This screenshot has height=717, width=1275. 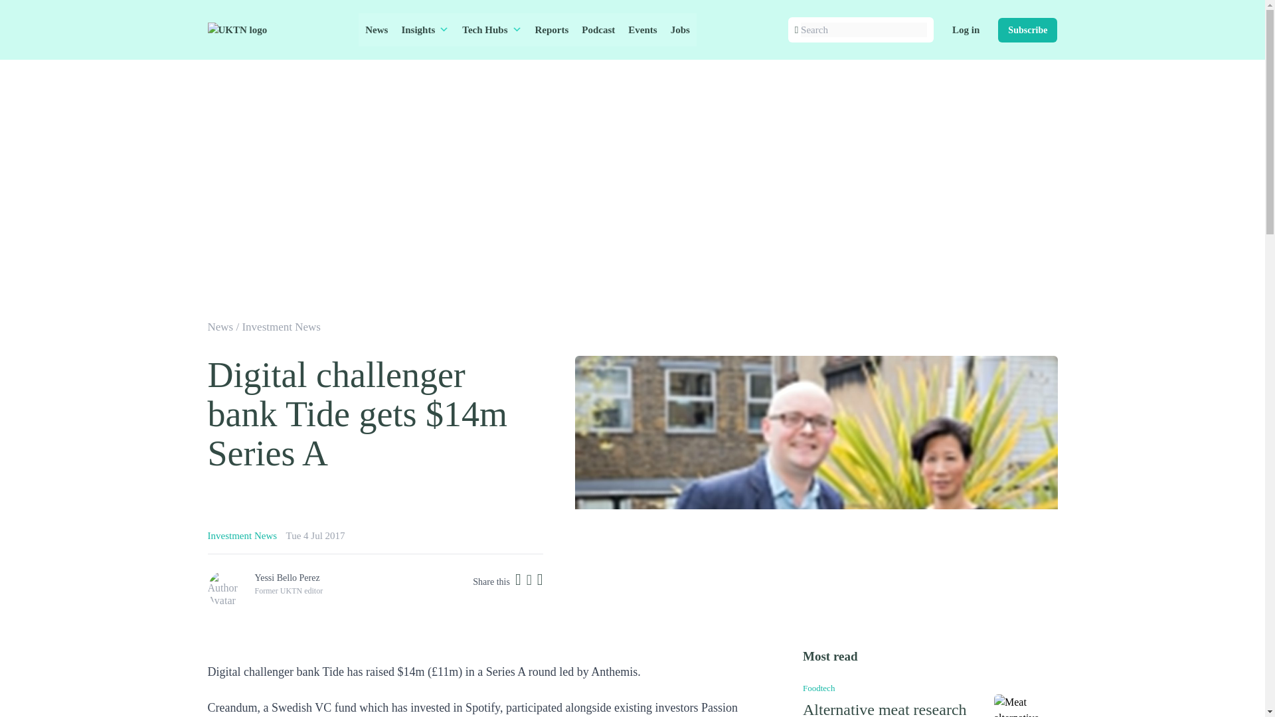 I want to click on Yessi Bello Perez, so click(x=287, y=576).